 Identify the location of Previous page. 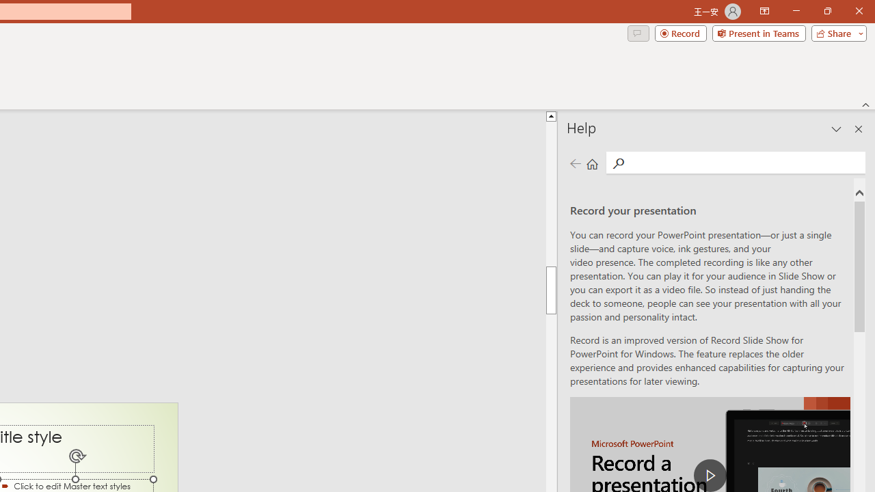
(575, 163).